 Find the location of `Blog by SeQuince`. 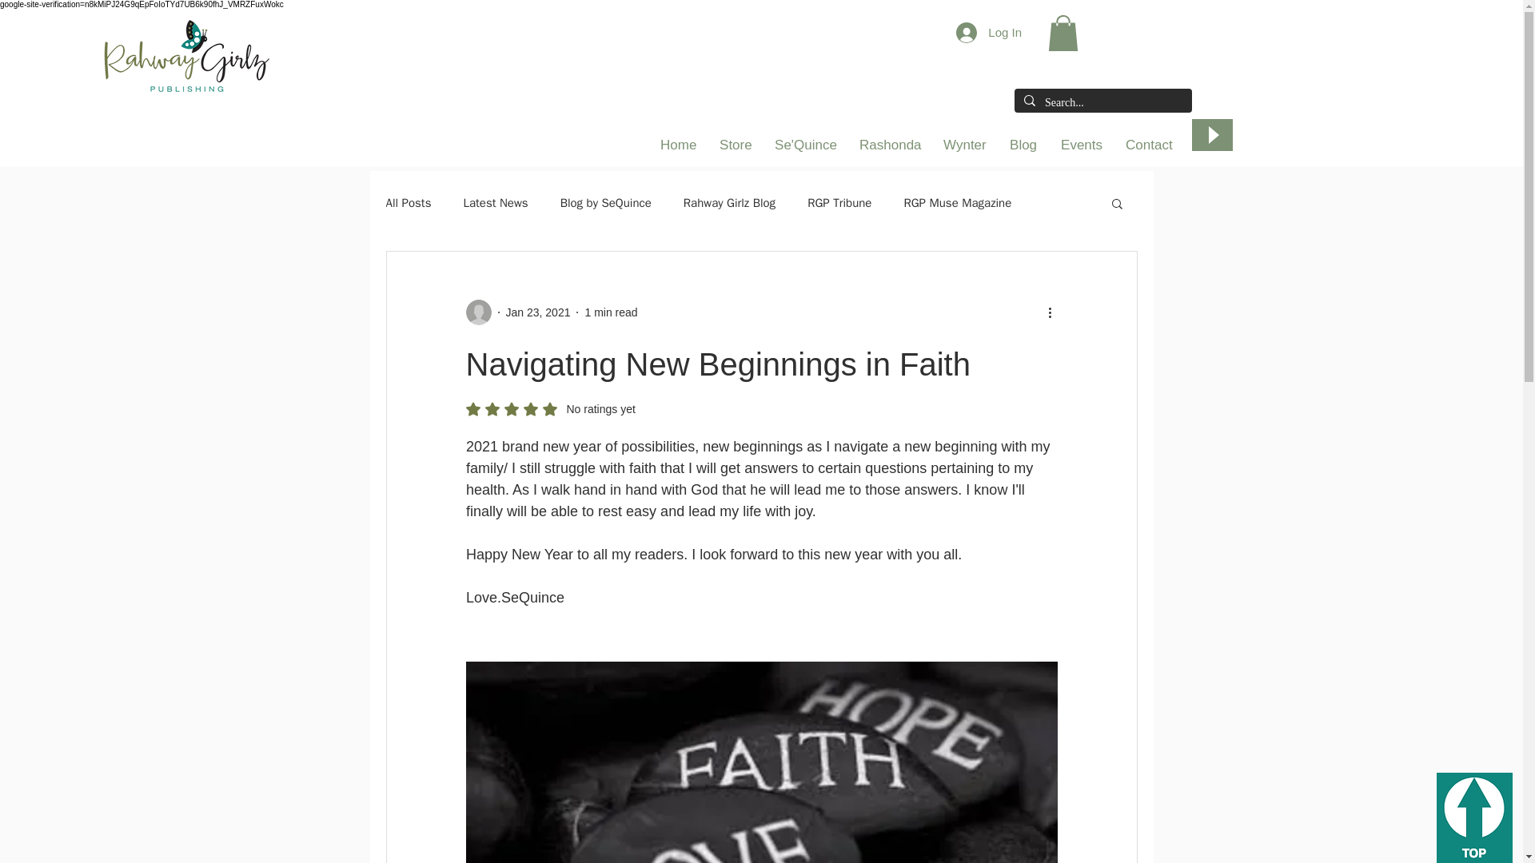

Blog by SeQuince is located at coordinates (605, 203).